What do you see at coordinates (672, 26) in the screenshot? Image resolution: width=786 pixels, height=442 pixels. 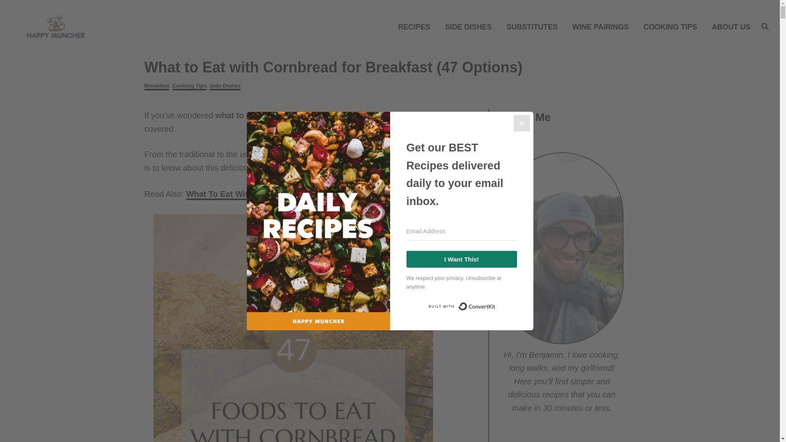 I see `COOKING TIPS` at bounding box center [672, 26].